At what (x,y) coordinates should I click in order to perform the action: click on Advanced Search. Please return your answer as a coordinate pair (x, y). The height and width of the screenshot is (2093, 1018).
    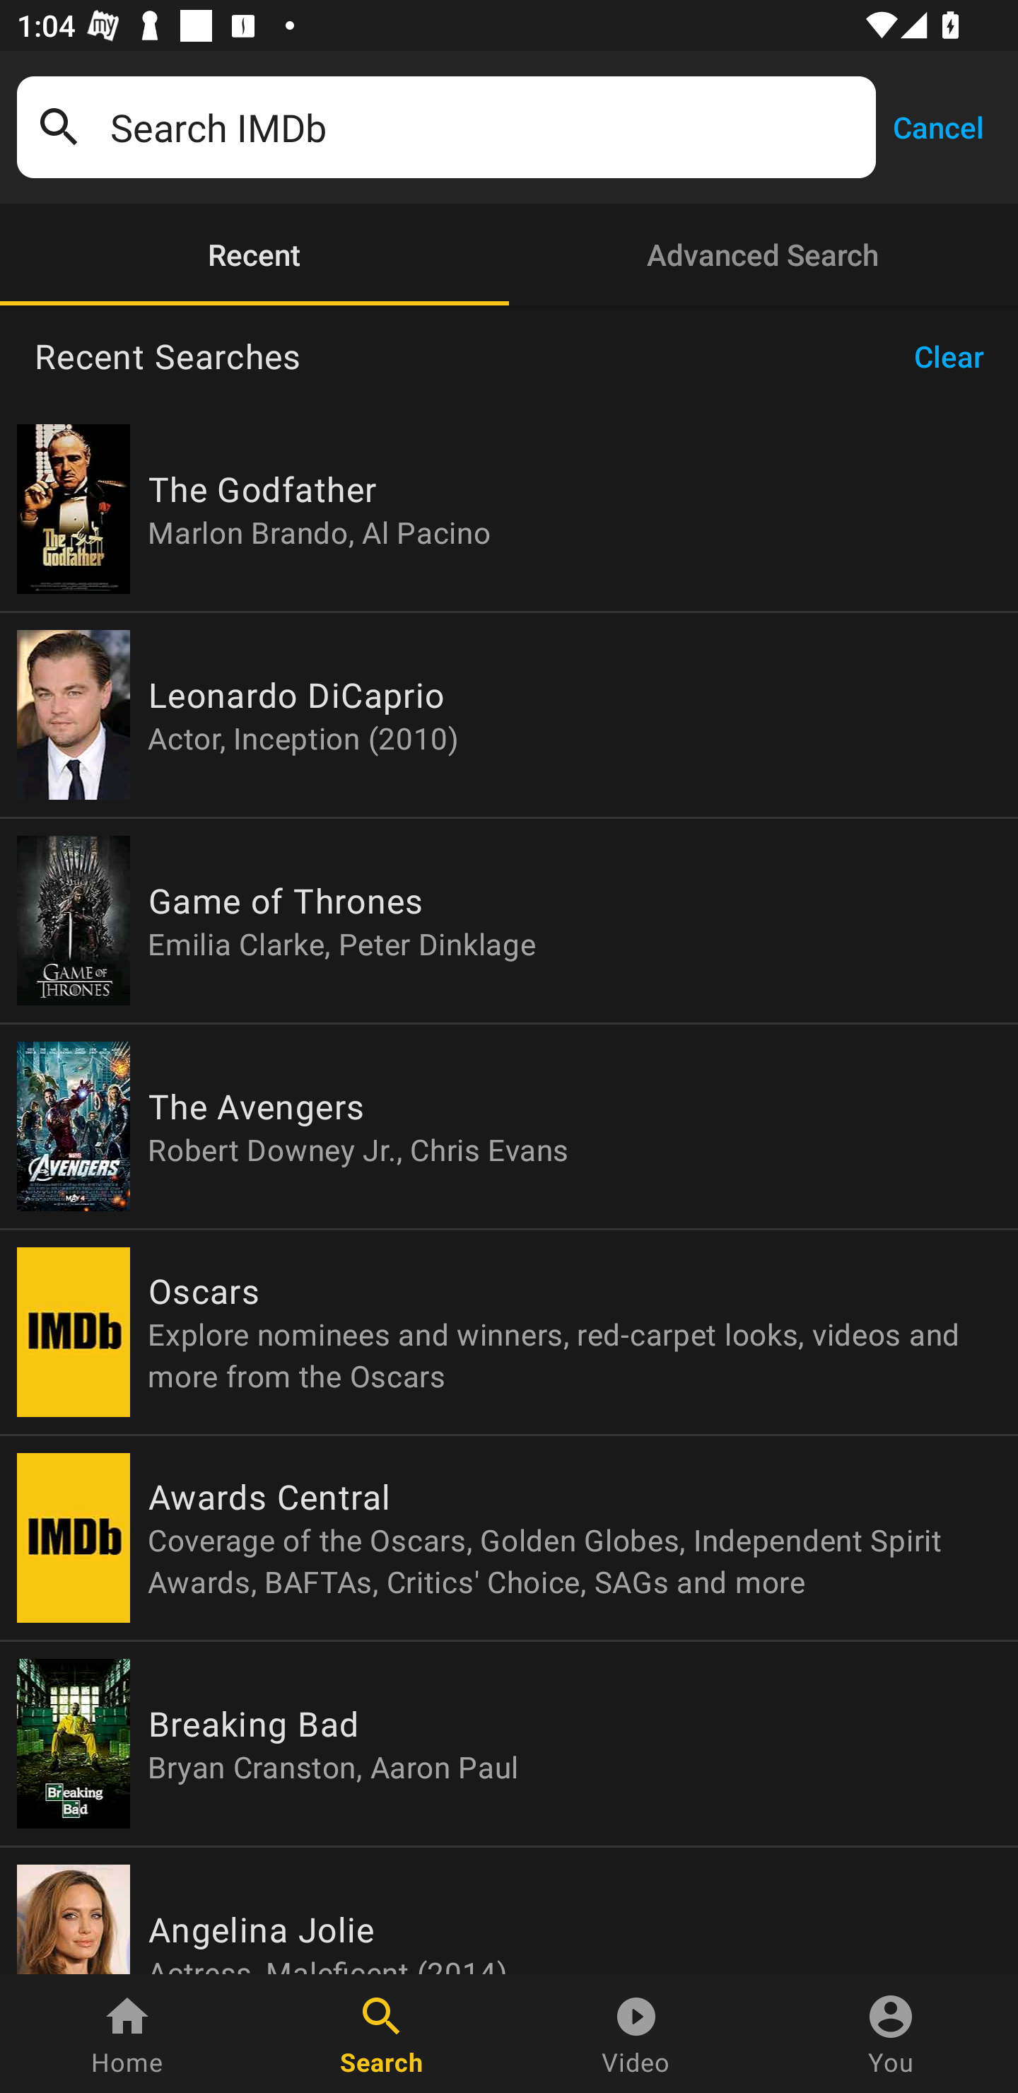
    Looking at the image, I should click on (763, 255).